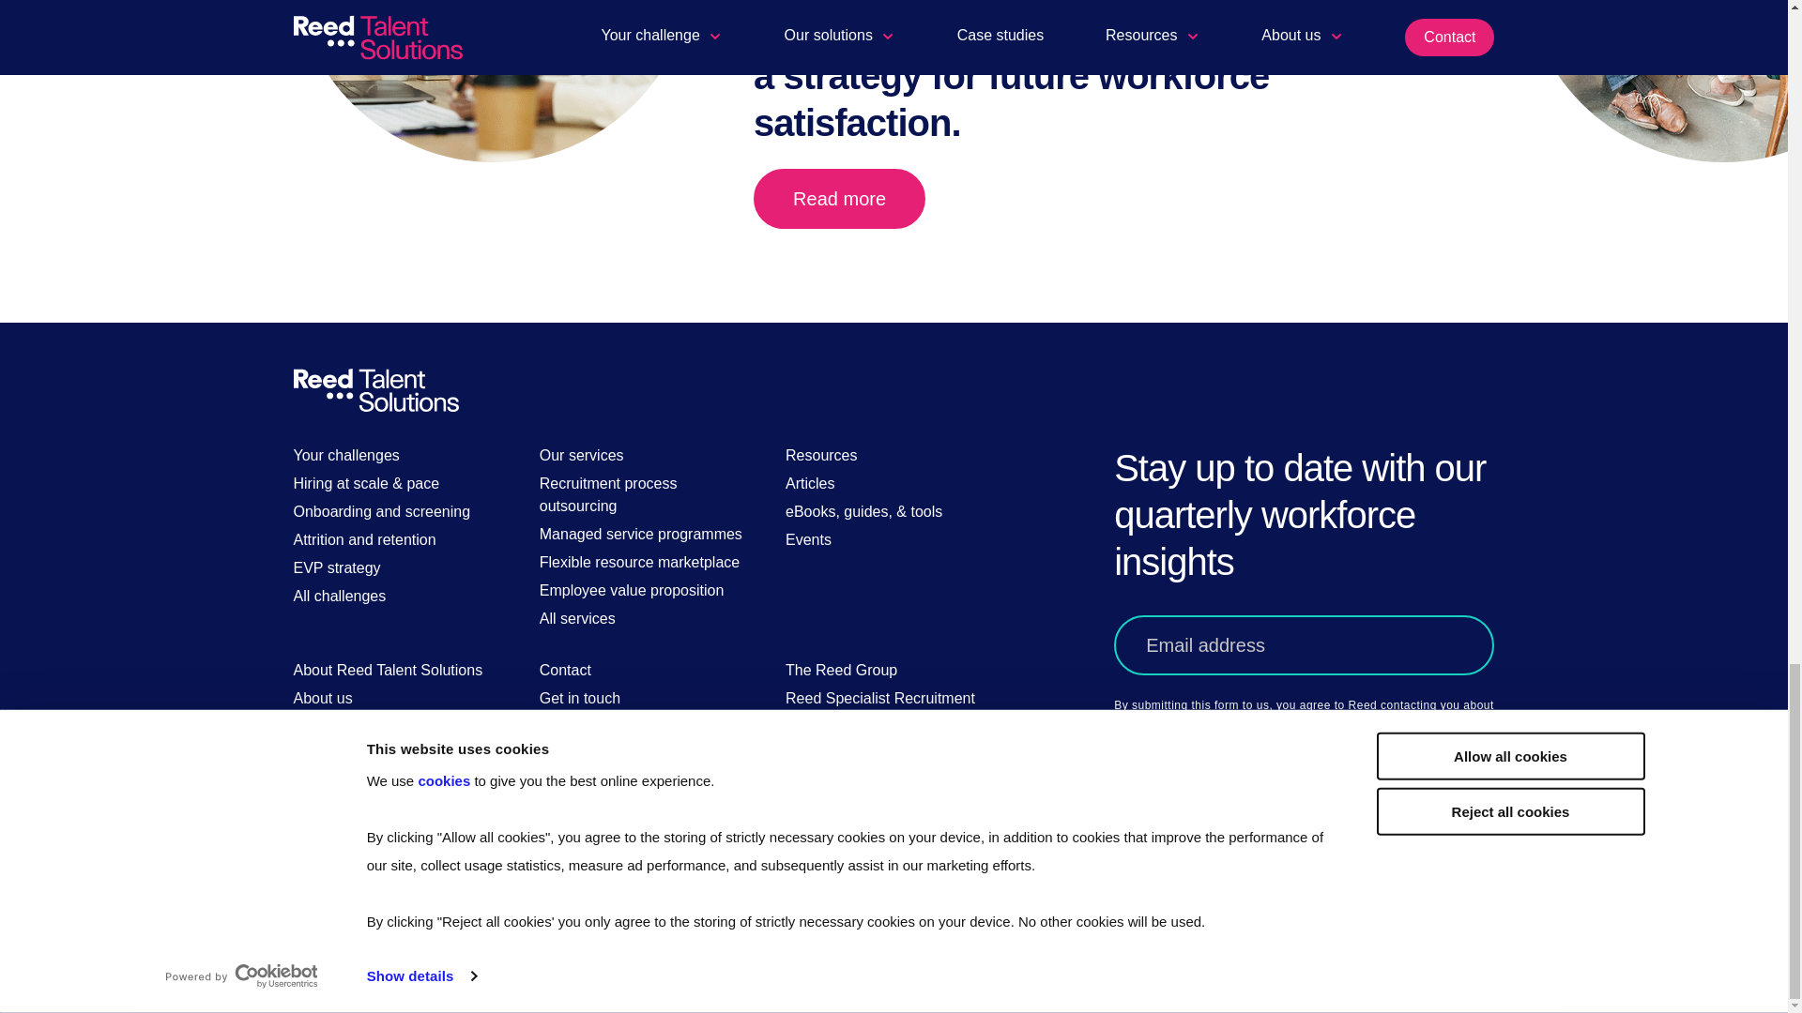 Image resolution: width=1802 pixels, height=1013 pixels. I want to click on Submit, so click(1228, 862).